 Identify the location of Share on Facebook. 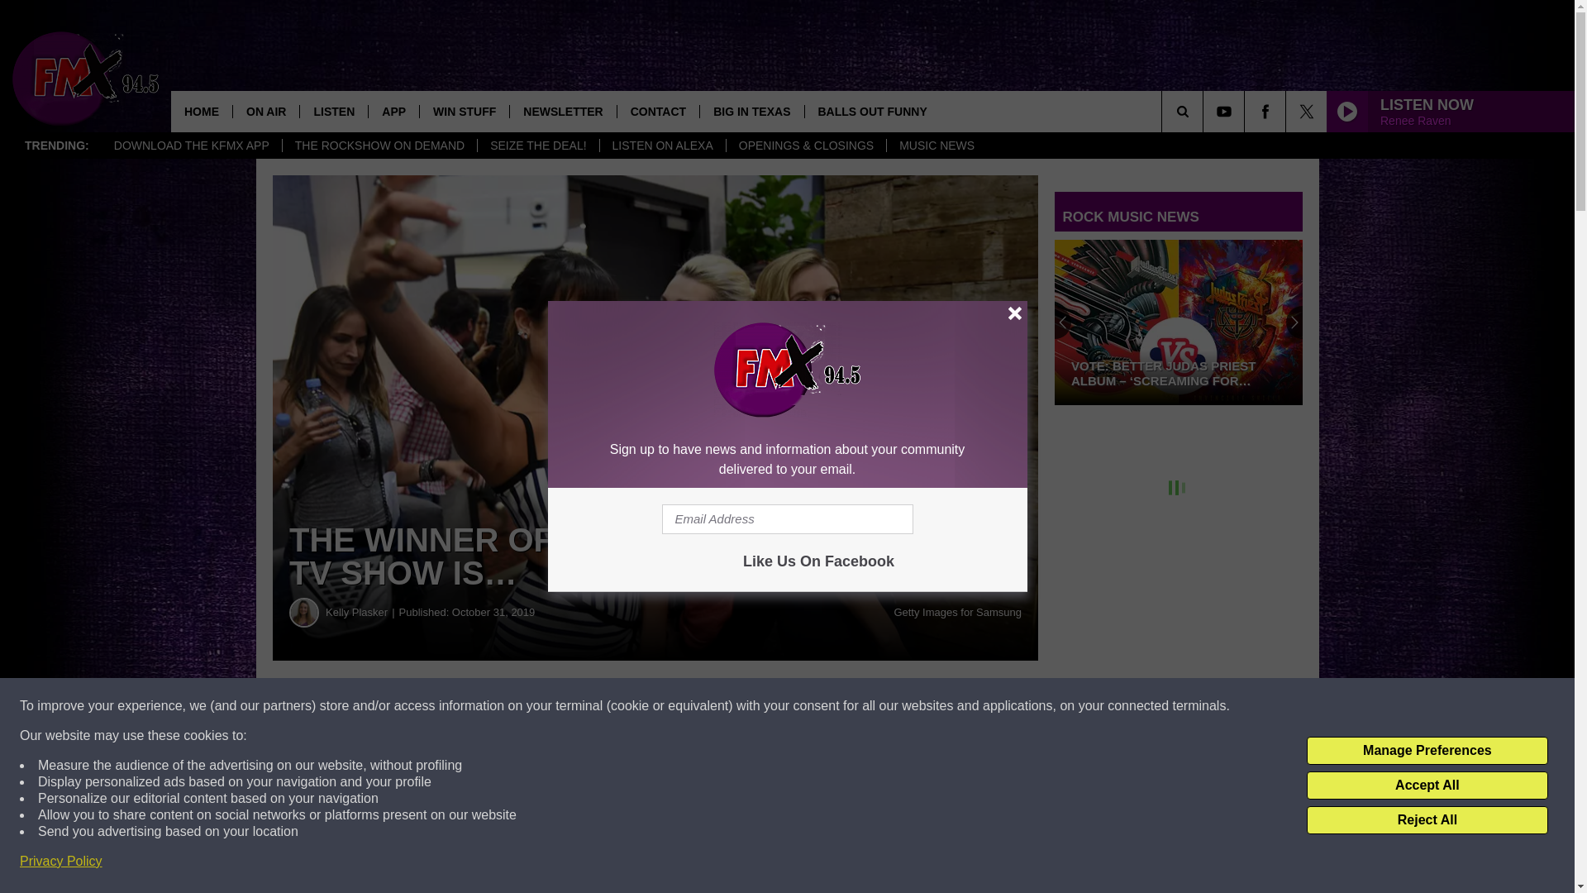
(503, 706).